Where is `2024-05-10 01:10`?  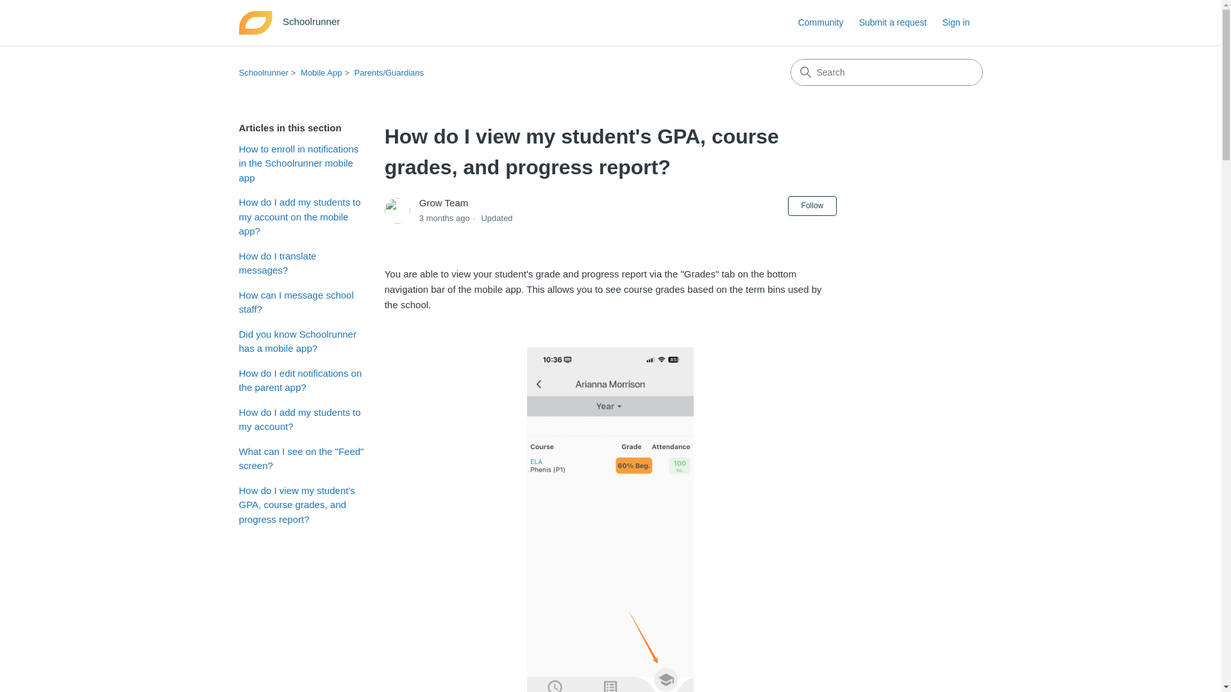 2024-05-10 01:10 is located at coordinates (445, 218).